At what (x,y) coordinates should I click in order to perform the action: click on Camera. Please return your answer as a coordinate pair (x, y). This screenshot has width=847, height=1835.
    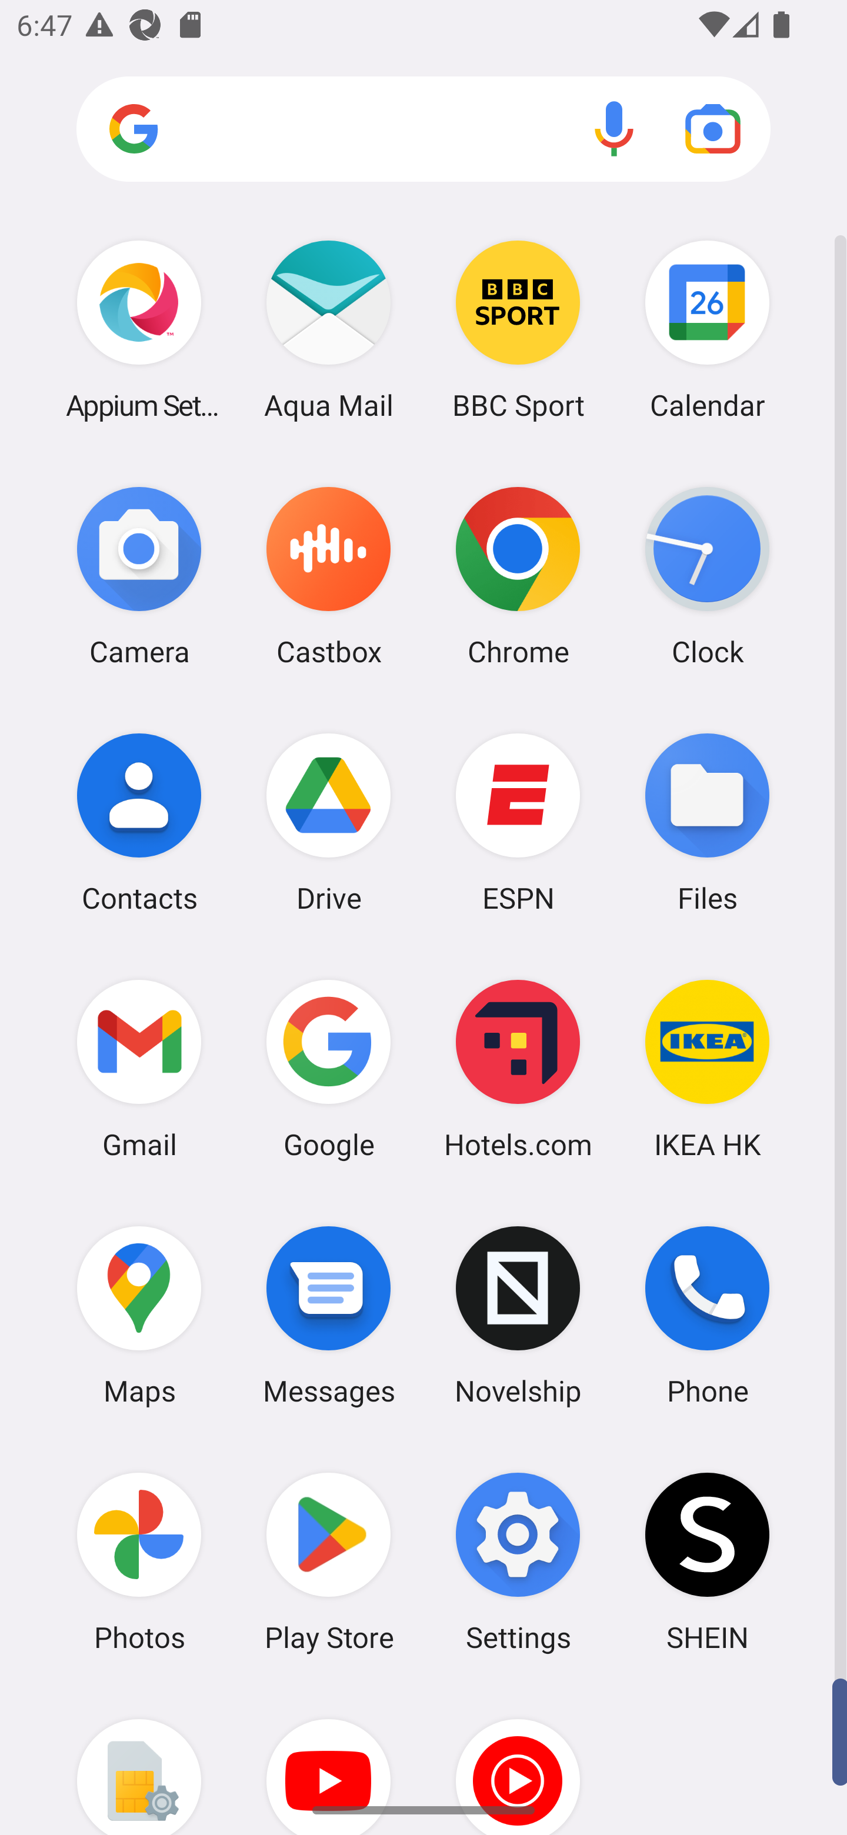
    Looking at the image, I should click on (139, 576).